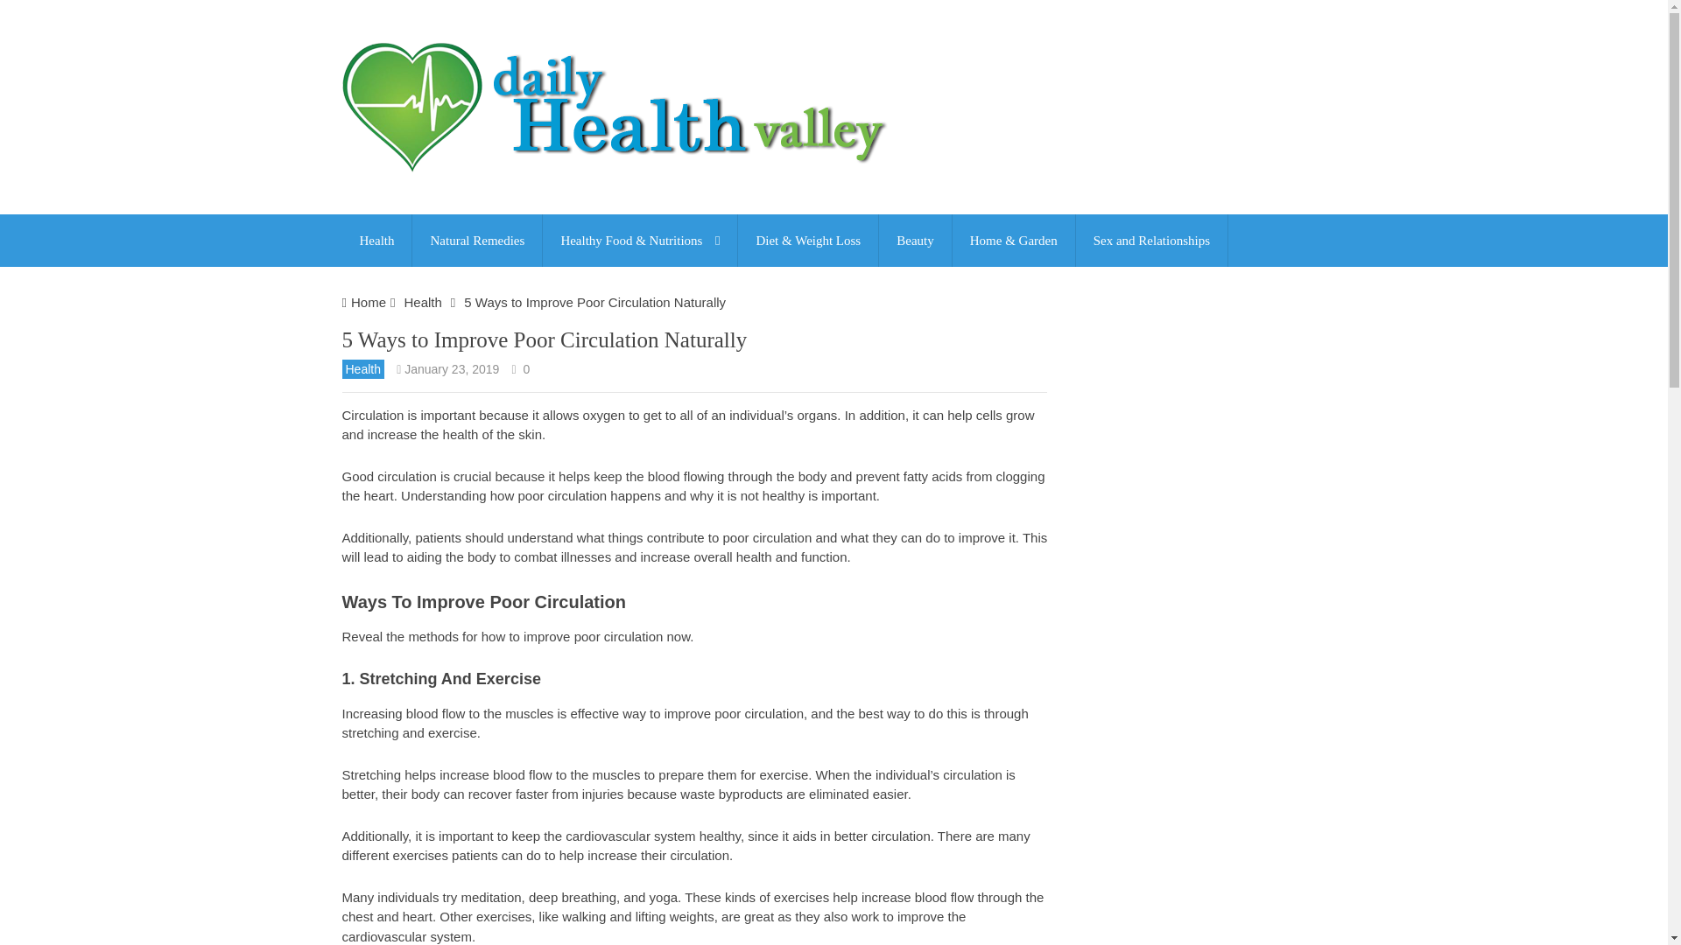 The height and width of the screenshot is (945, 1681). Describe the element at coordinates (476, 240) in the screenshot. I see `Natural Remedies` at that location.